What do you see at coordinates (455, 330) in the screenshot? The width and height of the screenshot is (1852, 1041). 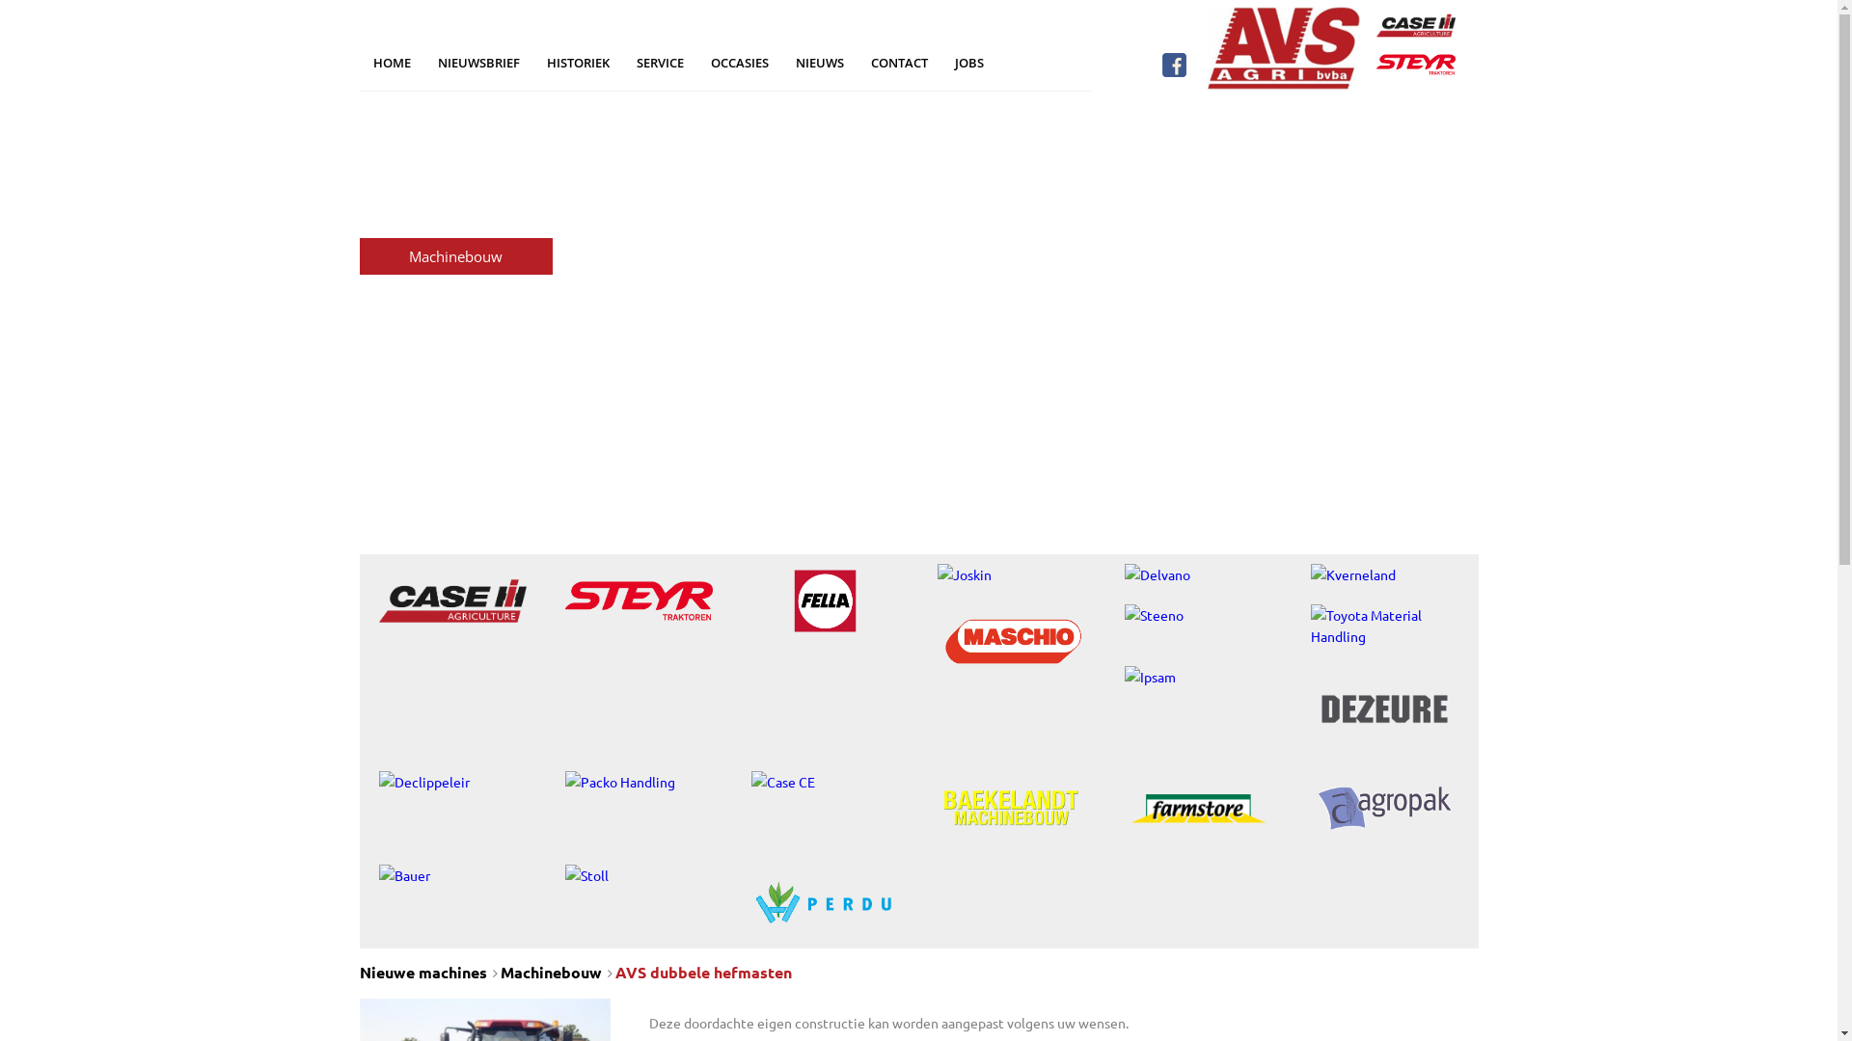 I see `Case IH fanshop` at bounding box center [455, 330].